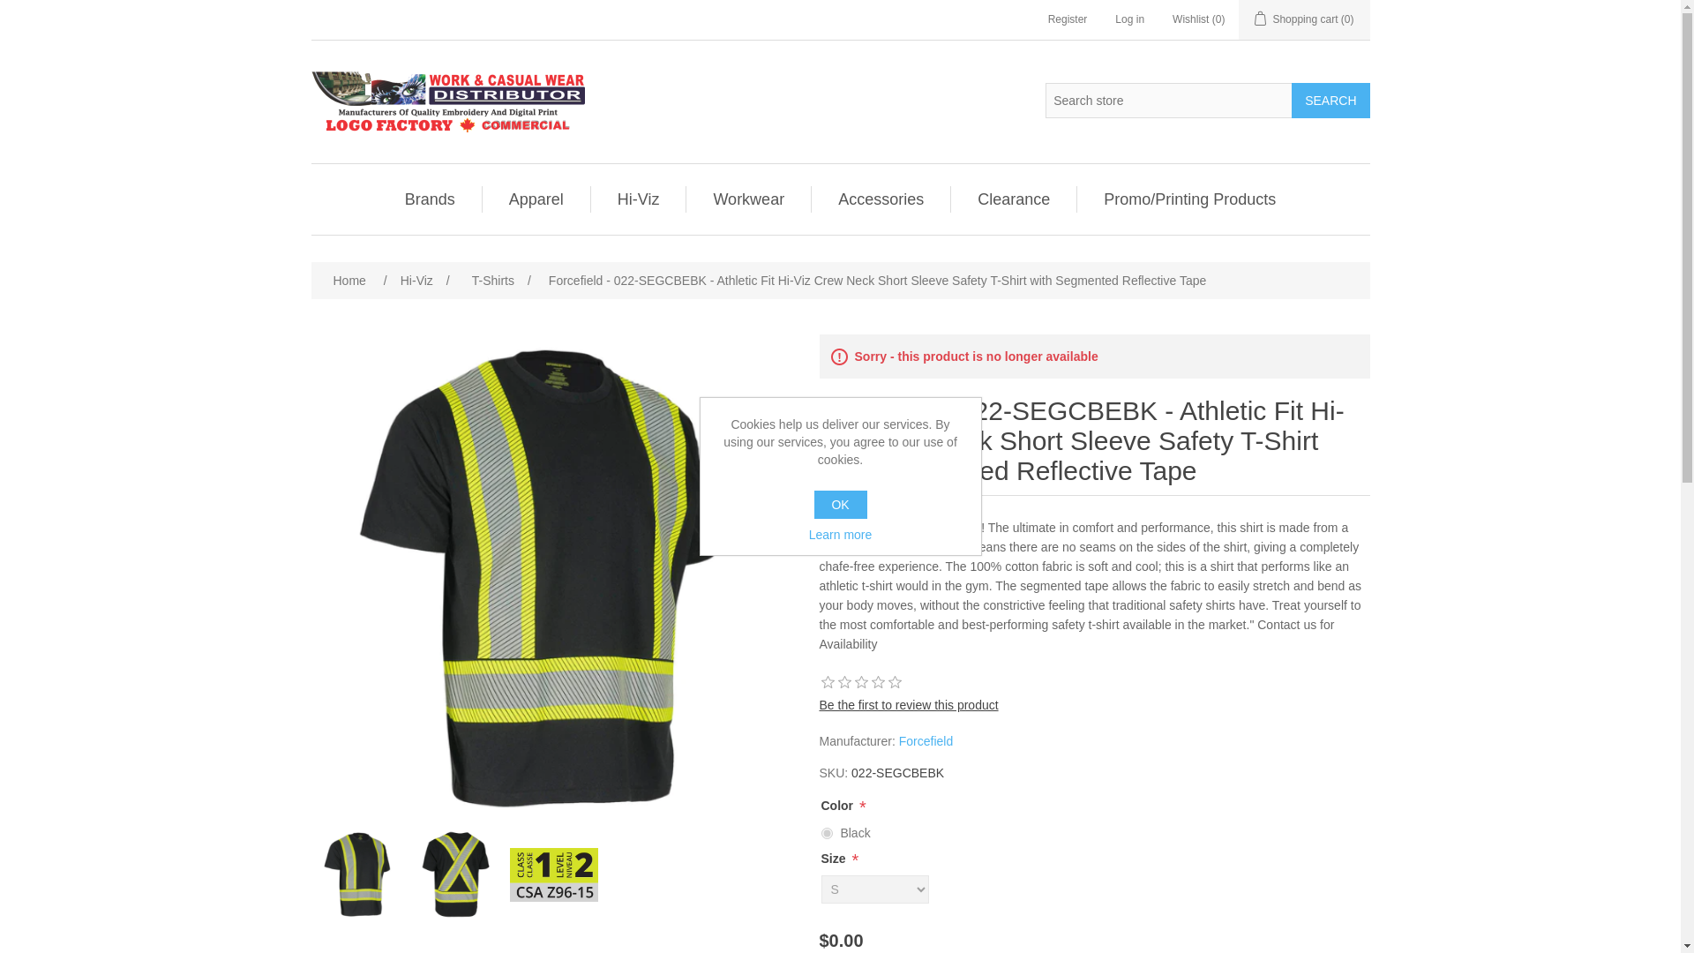 The width and height of the screenshot is (1694, 953). What do you see at coordinates (826, 833) in the screenshot?
I see `13805` at bounding box center [826, 833].